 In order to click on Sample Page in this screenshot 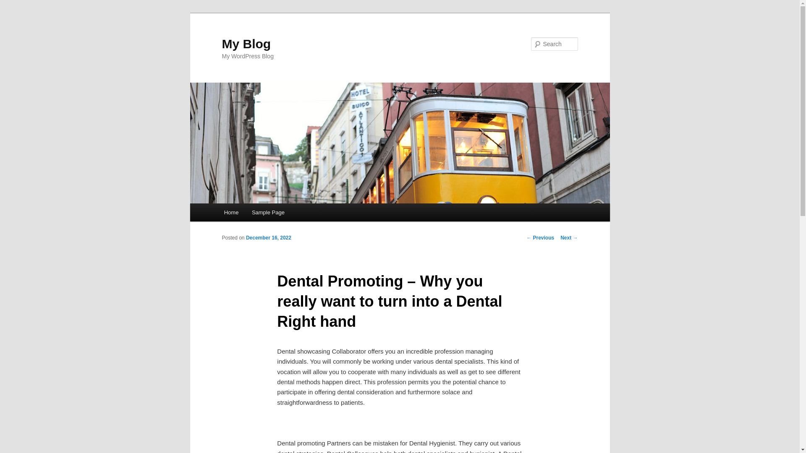, I will do `click(268, 212)`.